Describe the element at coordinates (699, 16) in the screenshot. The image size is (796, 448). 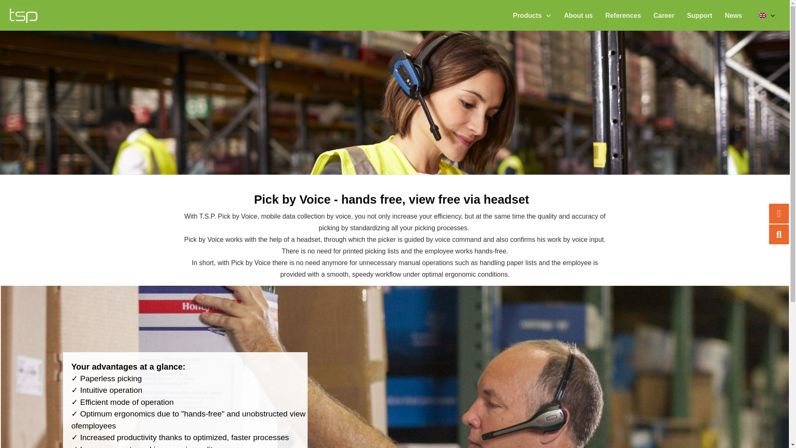
I see `Support` at that location.